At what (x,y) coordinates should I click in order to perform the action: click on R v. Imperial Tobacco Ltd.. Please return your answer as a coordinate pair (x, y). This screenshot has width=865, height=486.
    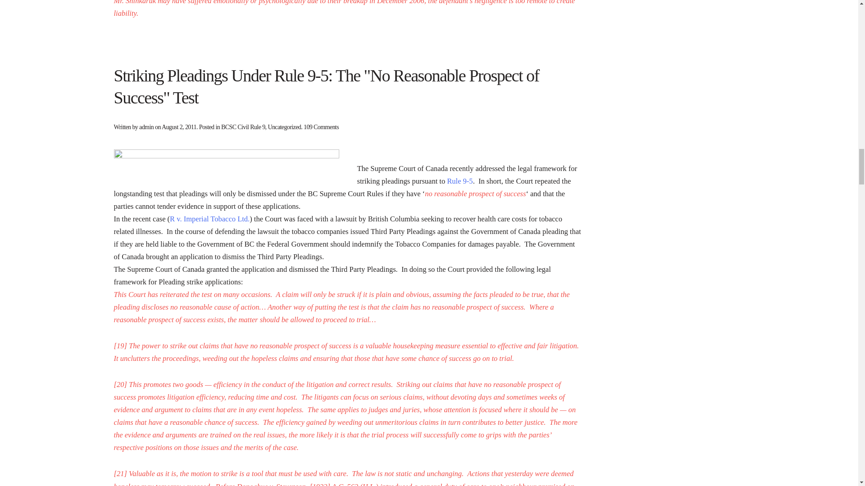
    Looking at the image, I should click on (209, 219).